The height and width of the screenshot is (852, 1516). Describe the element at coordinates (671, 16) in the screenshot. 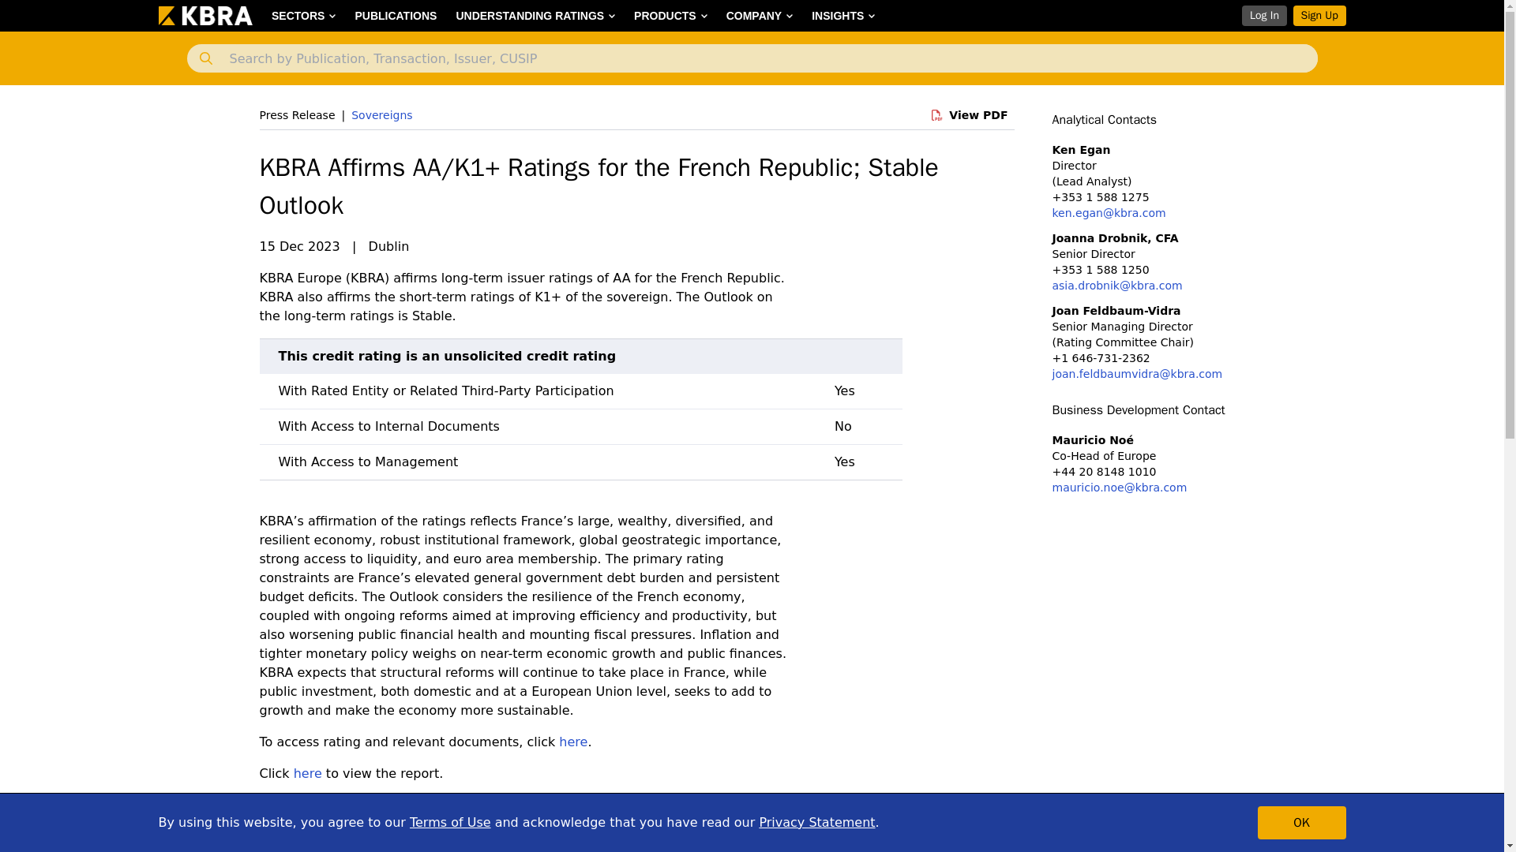

I see `PRODUCTS` at that location.